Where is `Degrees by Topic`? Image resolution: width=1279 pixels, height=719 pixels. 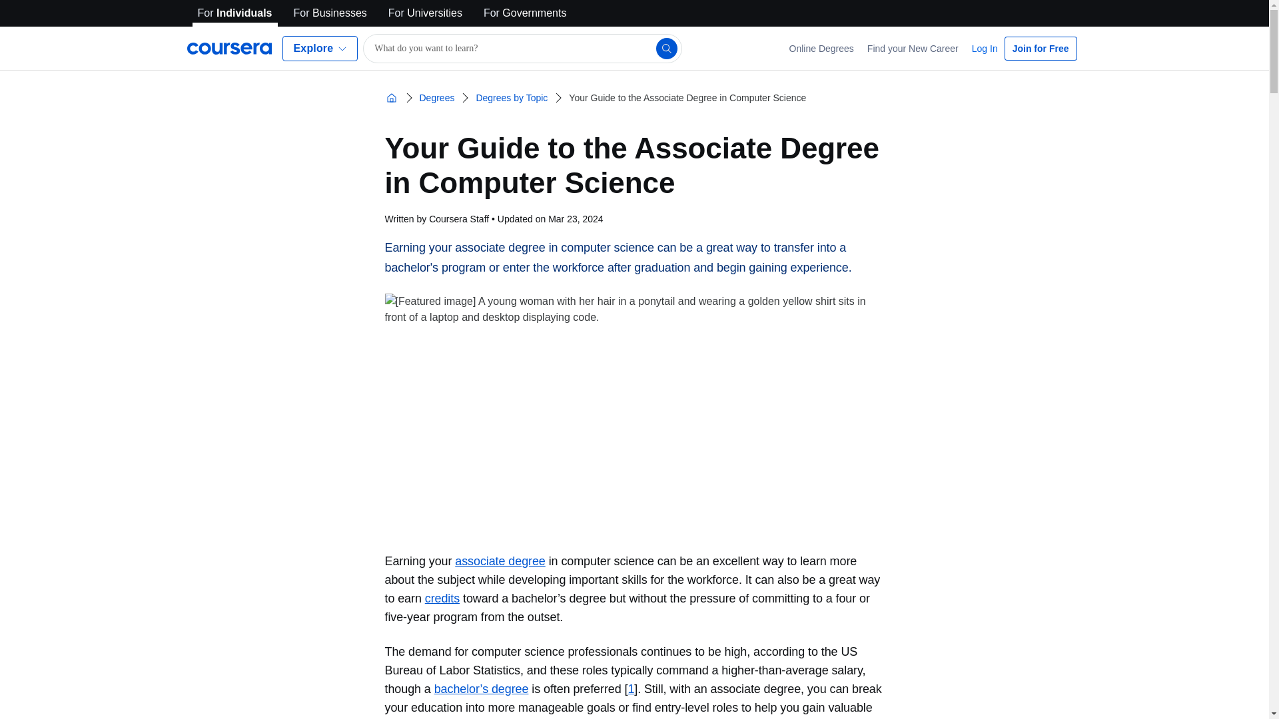 Degrees by Topic is located at coordinates (512, 97).